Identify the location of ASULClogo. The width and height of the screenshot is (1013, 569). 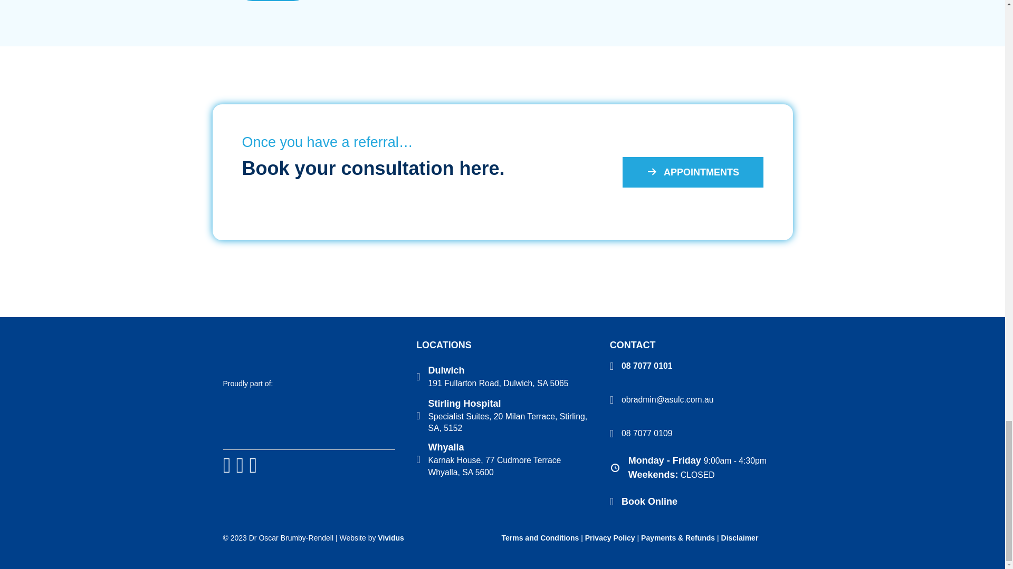
(294, 421).